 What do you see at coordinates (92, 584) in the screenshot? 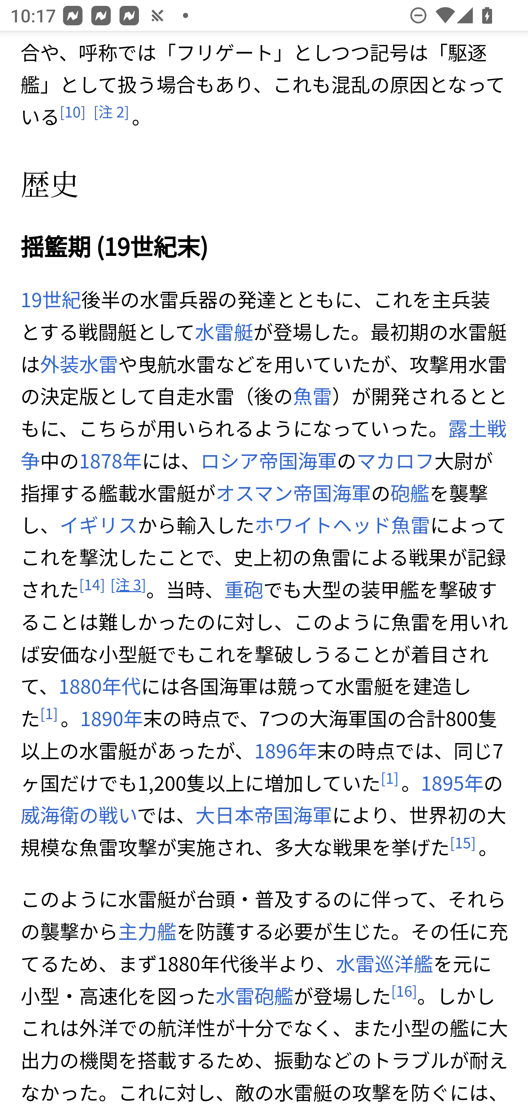
I see `[] [ 14 ]` at bounding box center [92, 584].